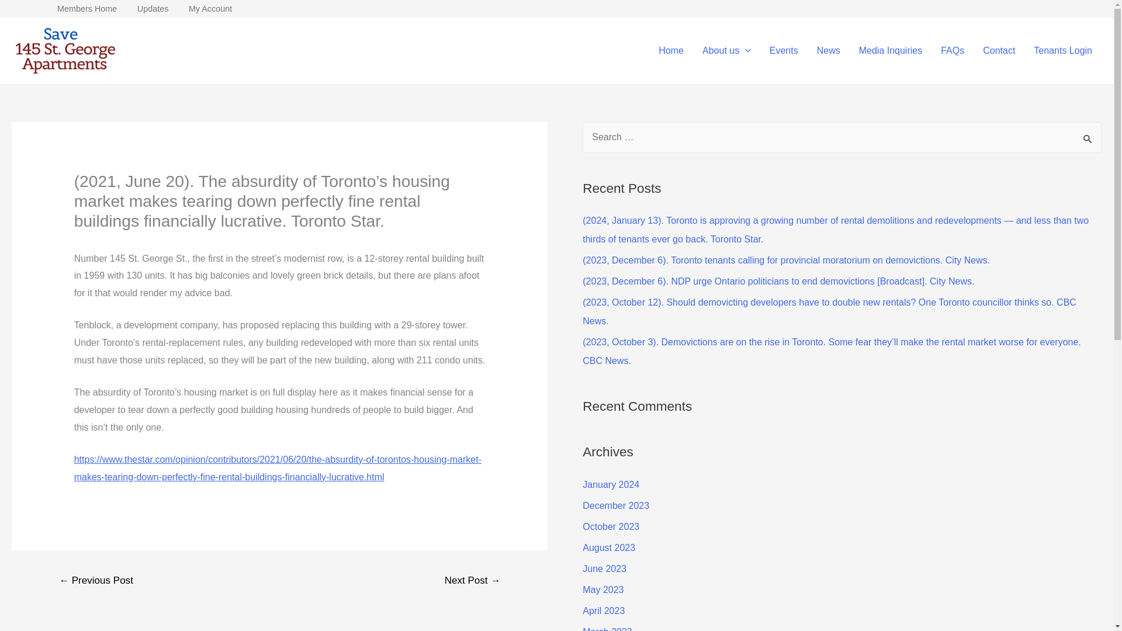 Image resolution: width=1122 pixels, height=631 pixels. I want to click on Events, so click(784, 50).